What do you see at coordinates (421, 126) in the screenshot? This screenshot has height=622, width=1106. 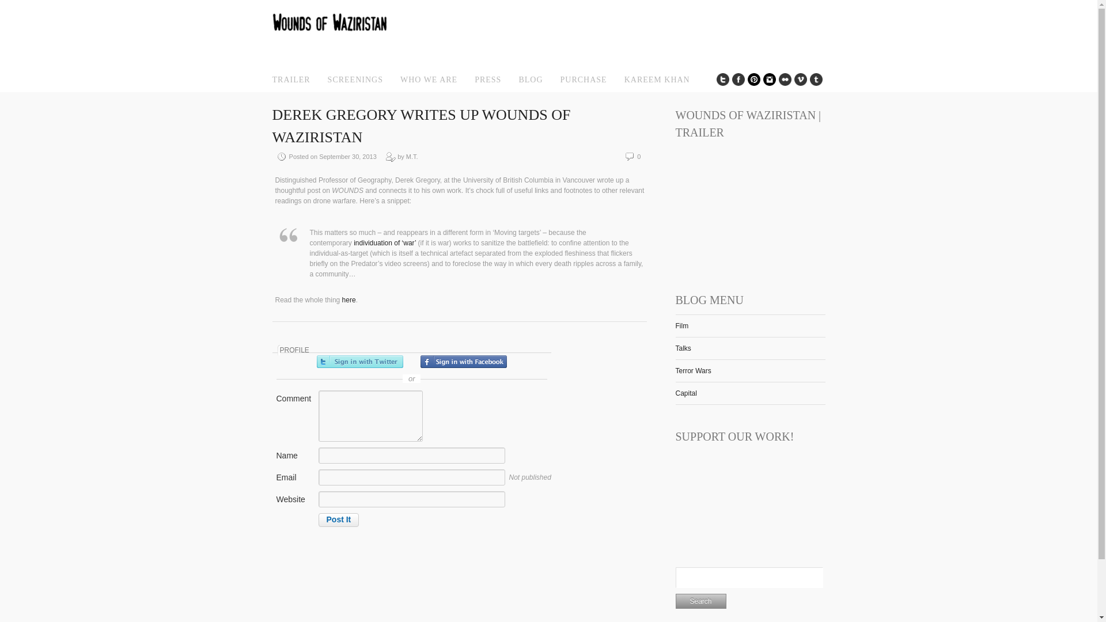 I see `DEREK GREGORY WRITES UP WOUNDS OF WAZIRISTAN` at bounding box center [421, 126].